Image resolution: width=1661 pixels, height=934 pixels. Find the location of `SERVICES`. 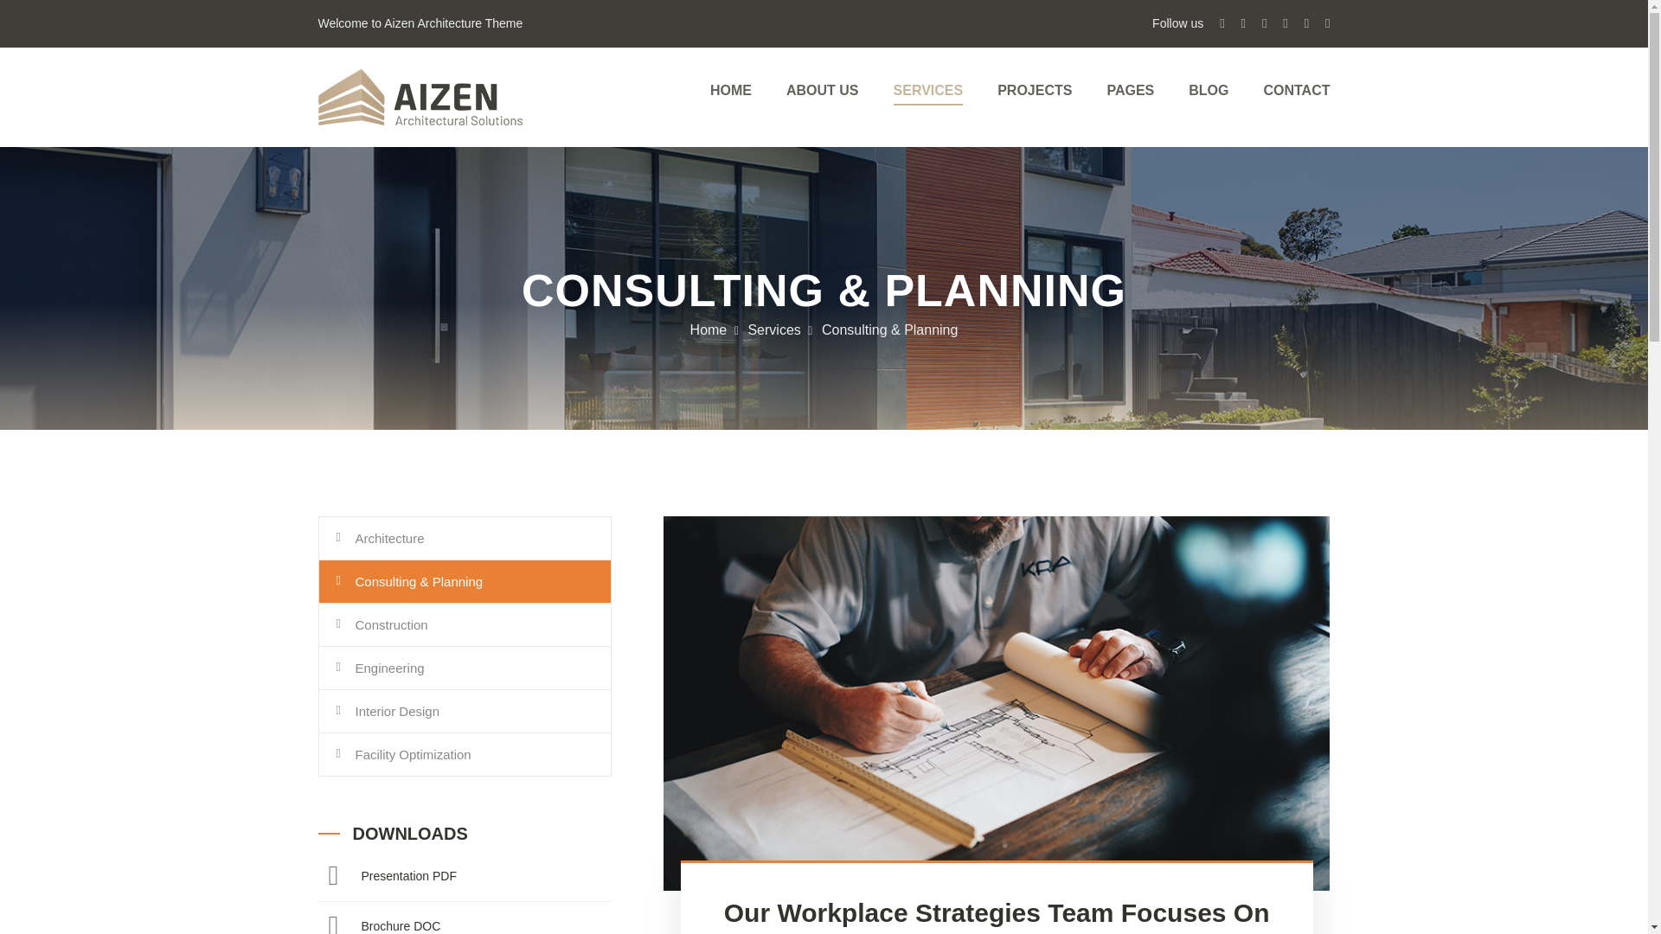

SERVICES is located at coordinates (927, 92).